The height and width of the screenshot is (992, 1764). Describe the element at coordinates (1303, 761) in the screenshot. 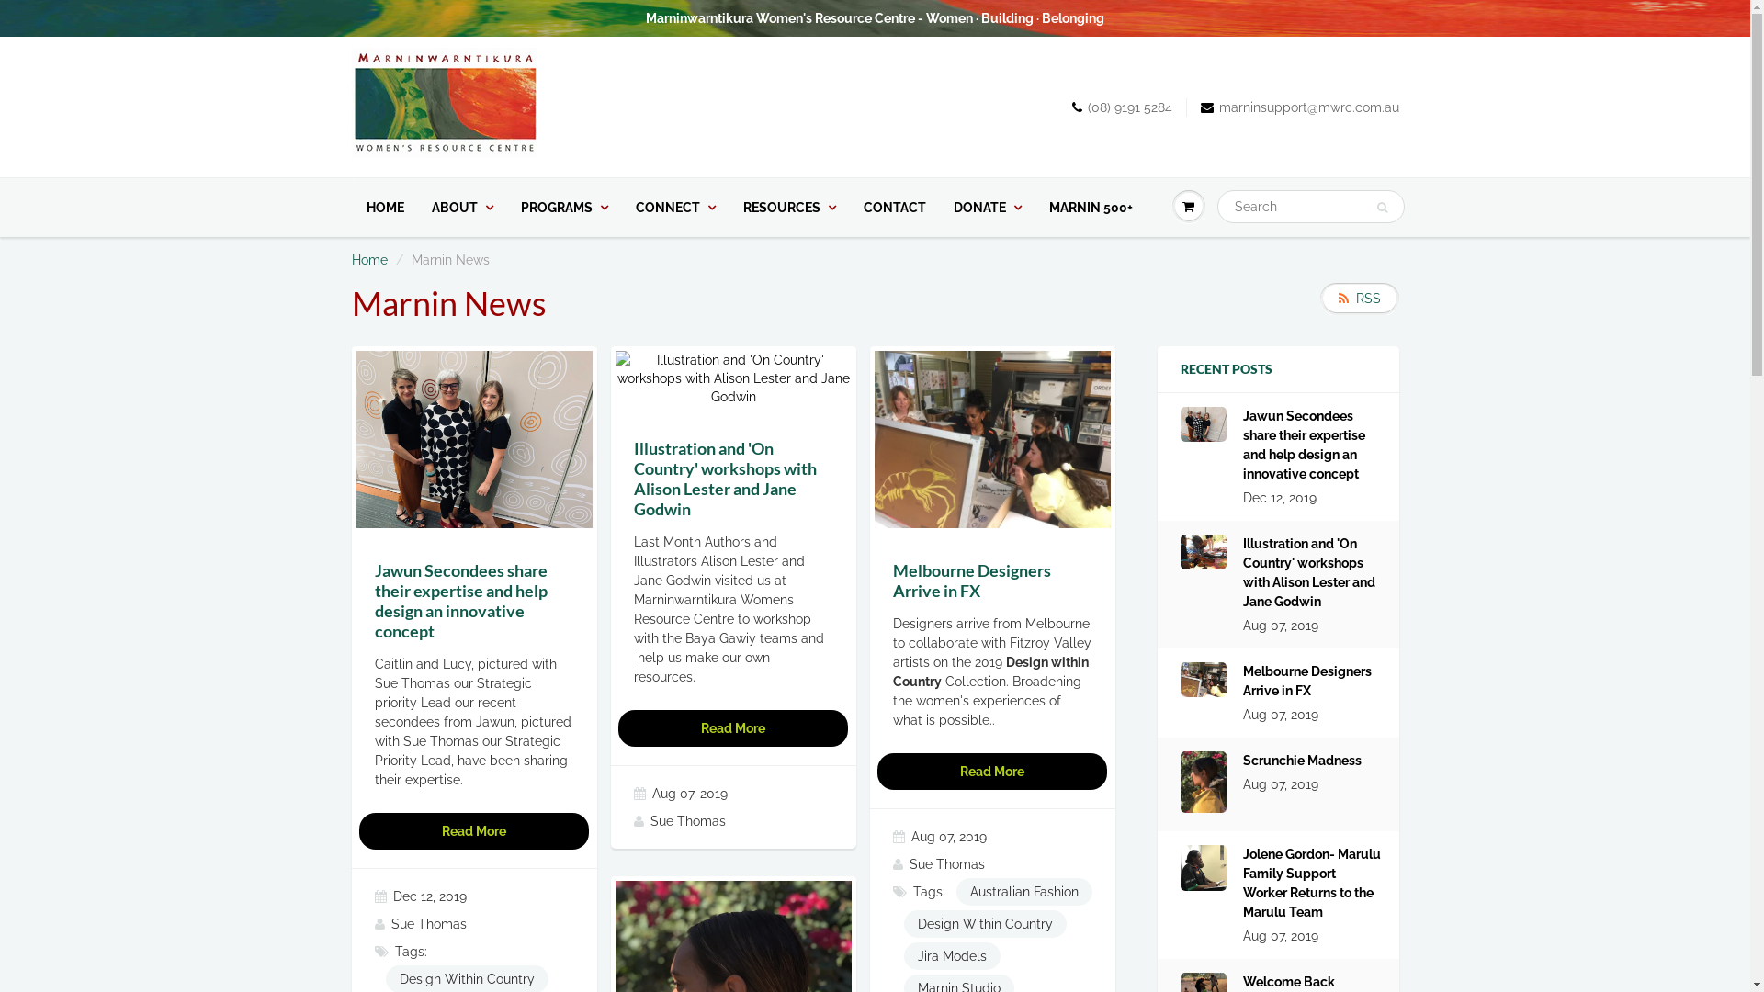

I see `Scrunchie Madness` at that location.